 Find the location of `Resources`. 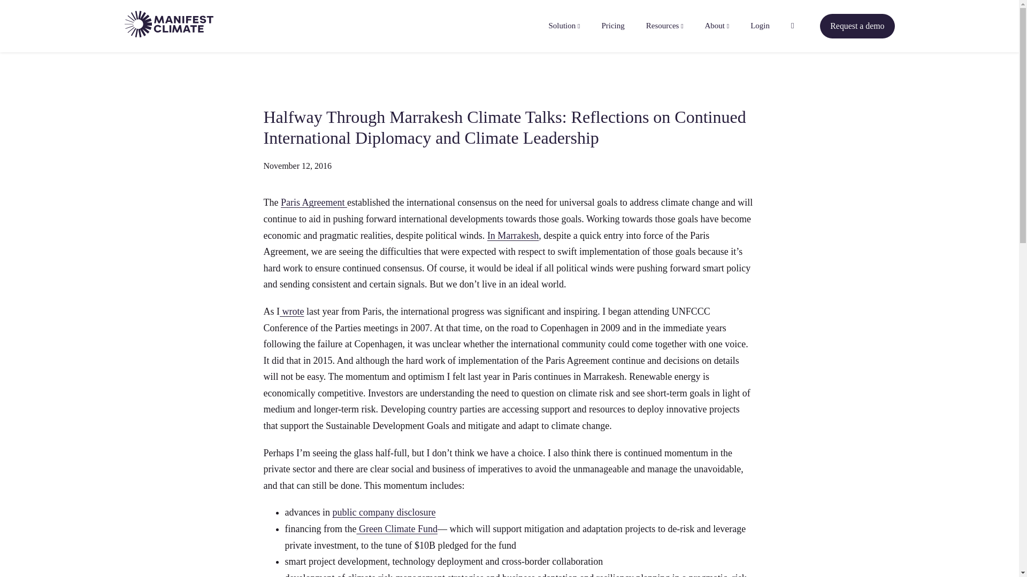

Resources is located at coordinates (664, 26).